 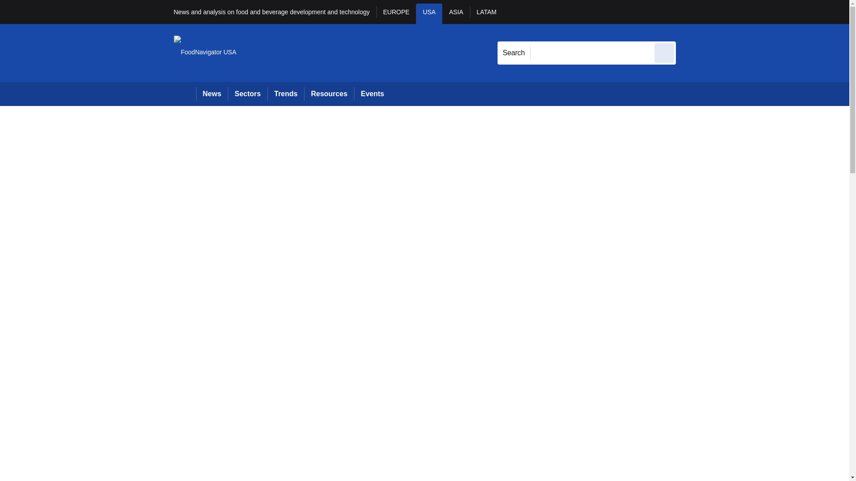 I want to click on LATAM, so click(x=486, y=13).